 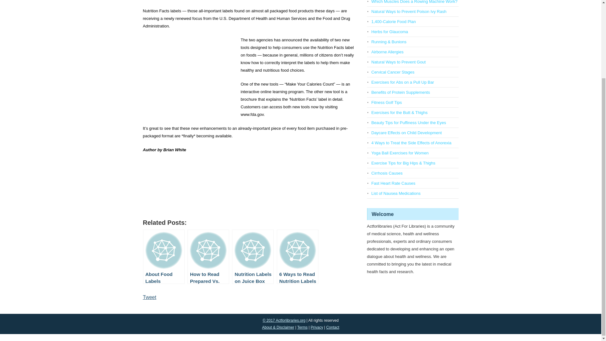 I want to click on Yoga Ball Exercises for Women, so click(x=400, y=153).